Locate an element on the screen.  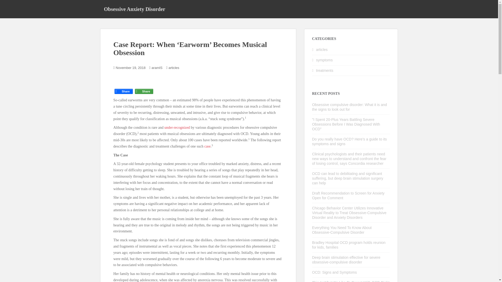
case is located at coordinates (207, 146).